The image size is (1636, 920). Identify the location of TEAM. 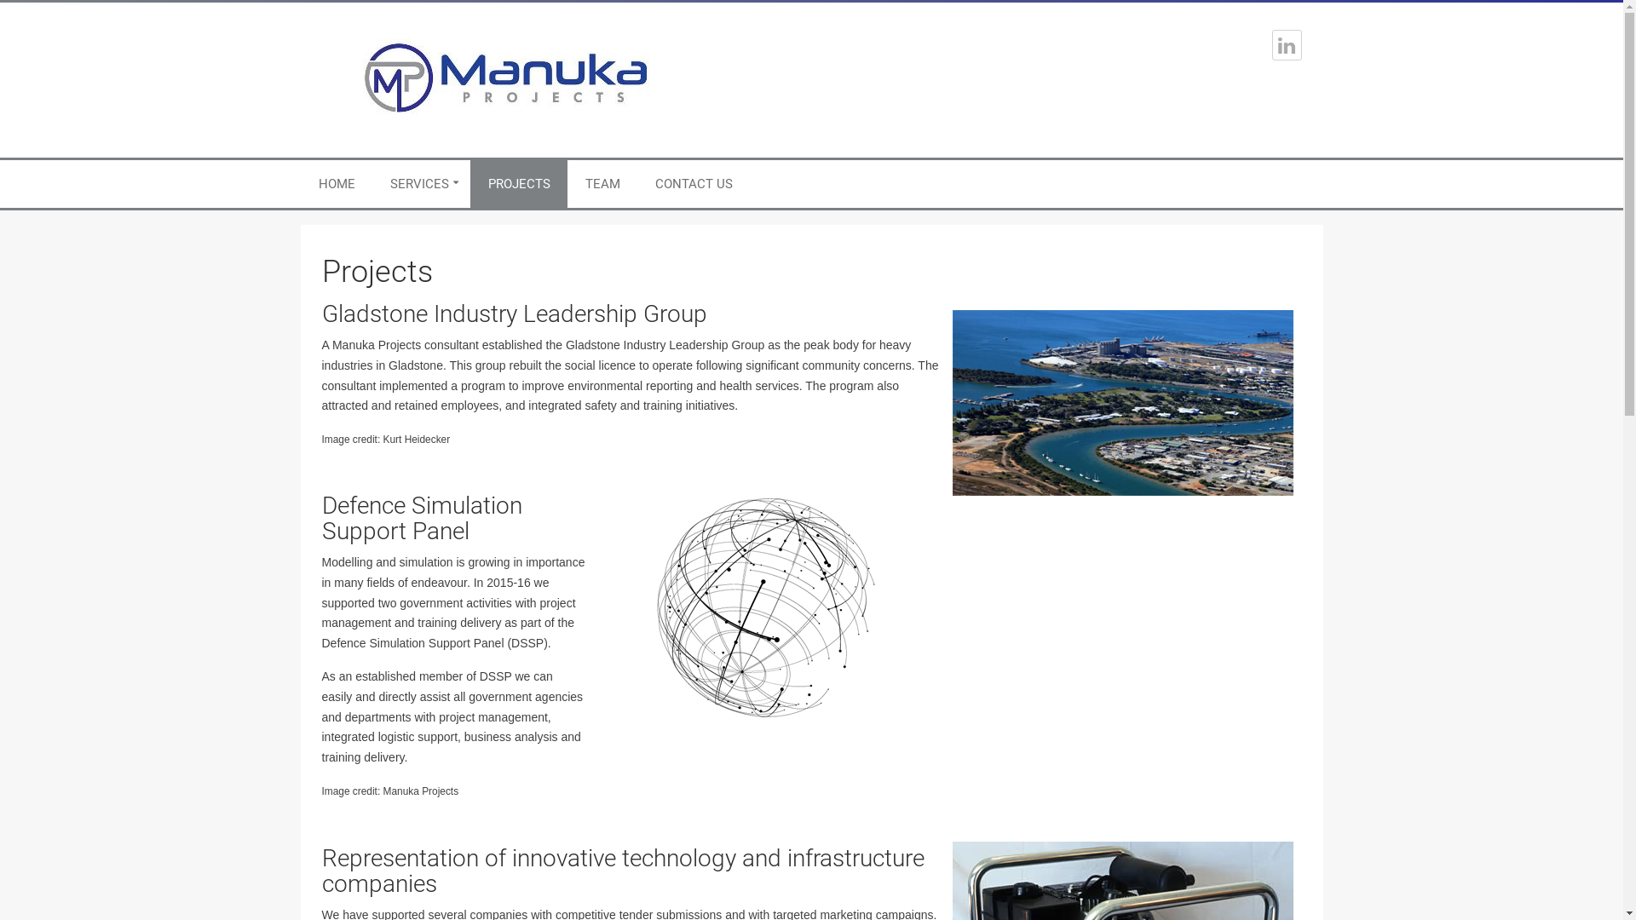
(602, 184).